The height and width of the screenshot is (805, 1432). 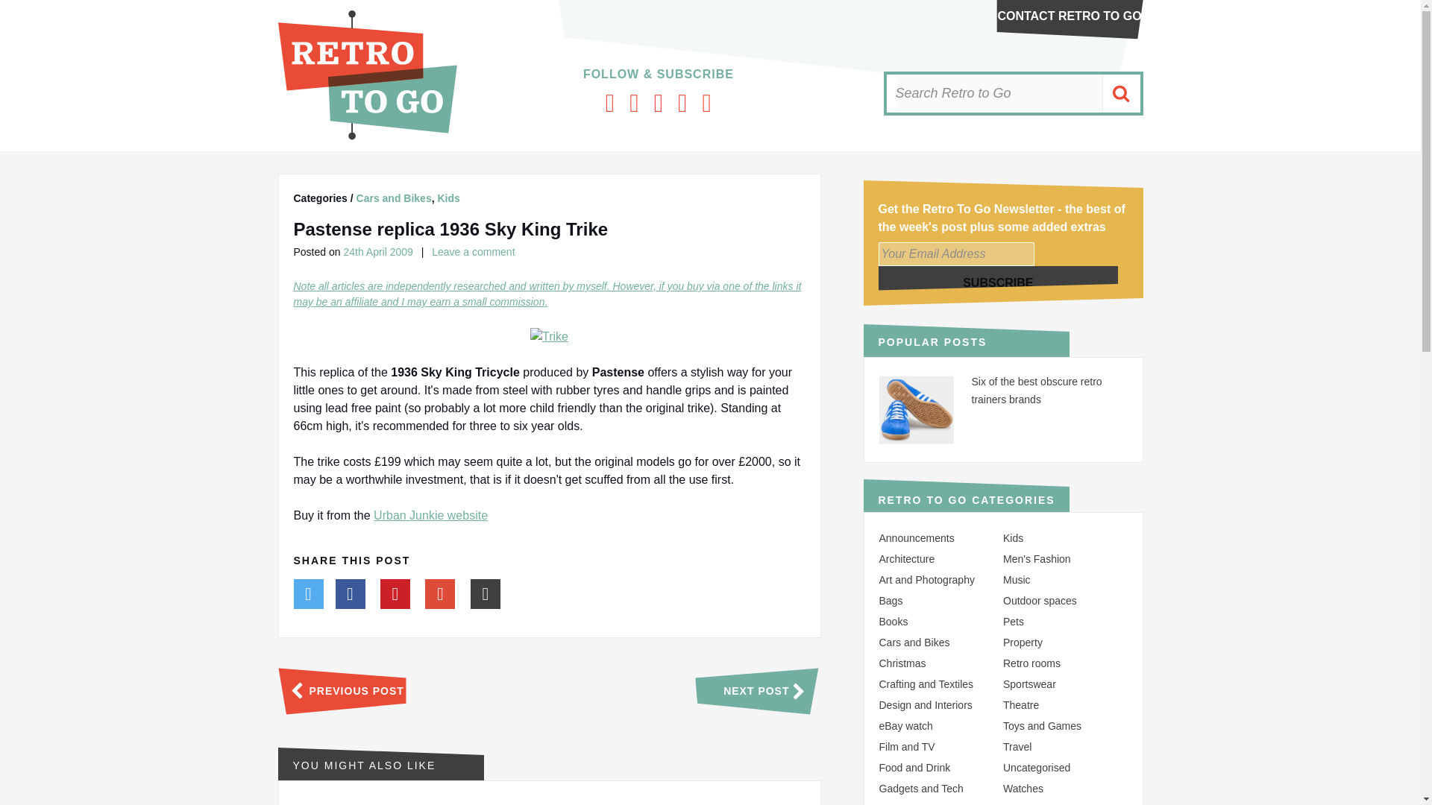 What do you see at coordinates (377, 252) in the screenshot?
I see `24th April 2009` at bounding box center [377, 252].